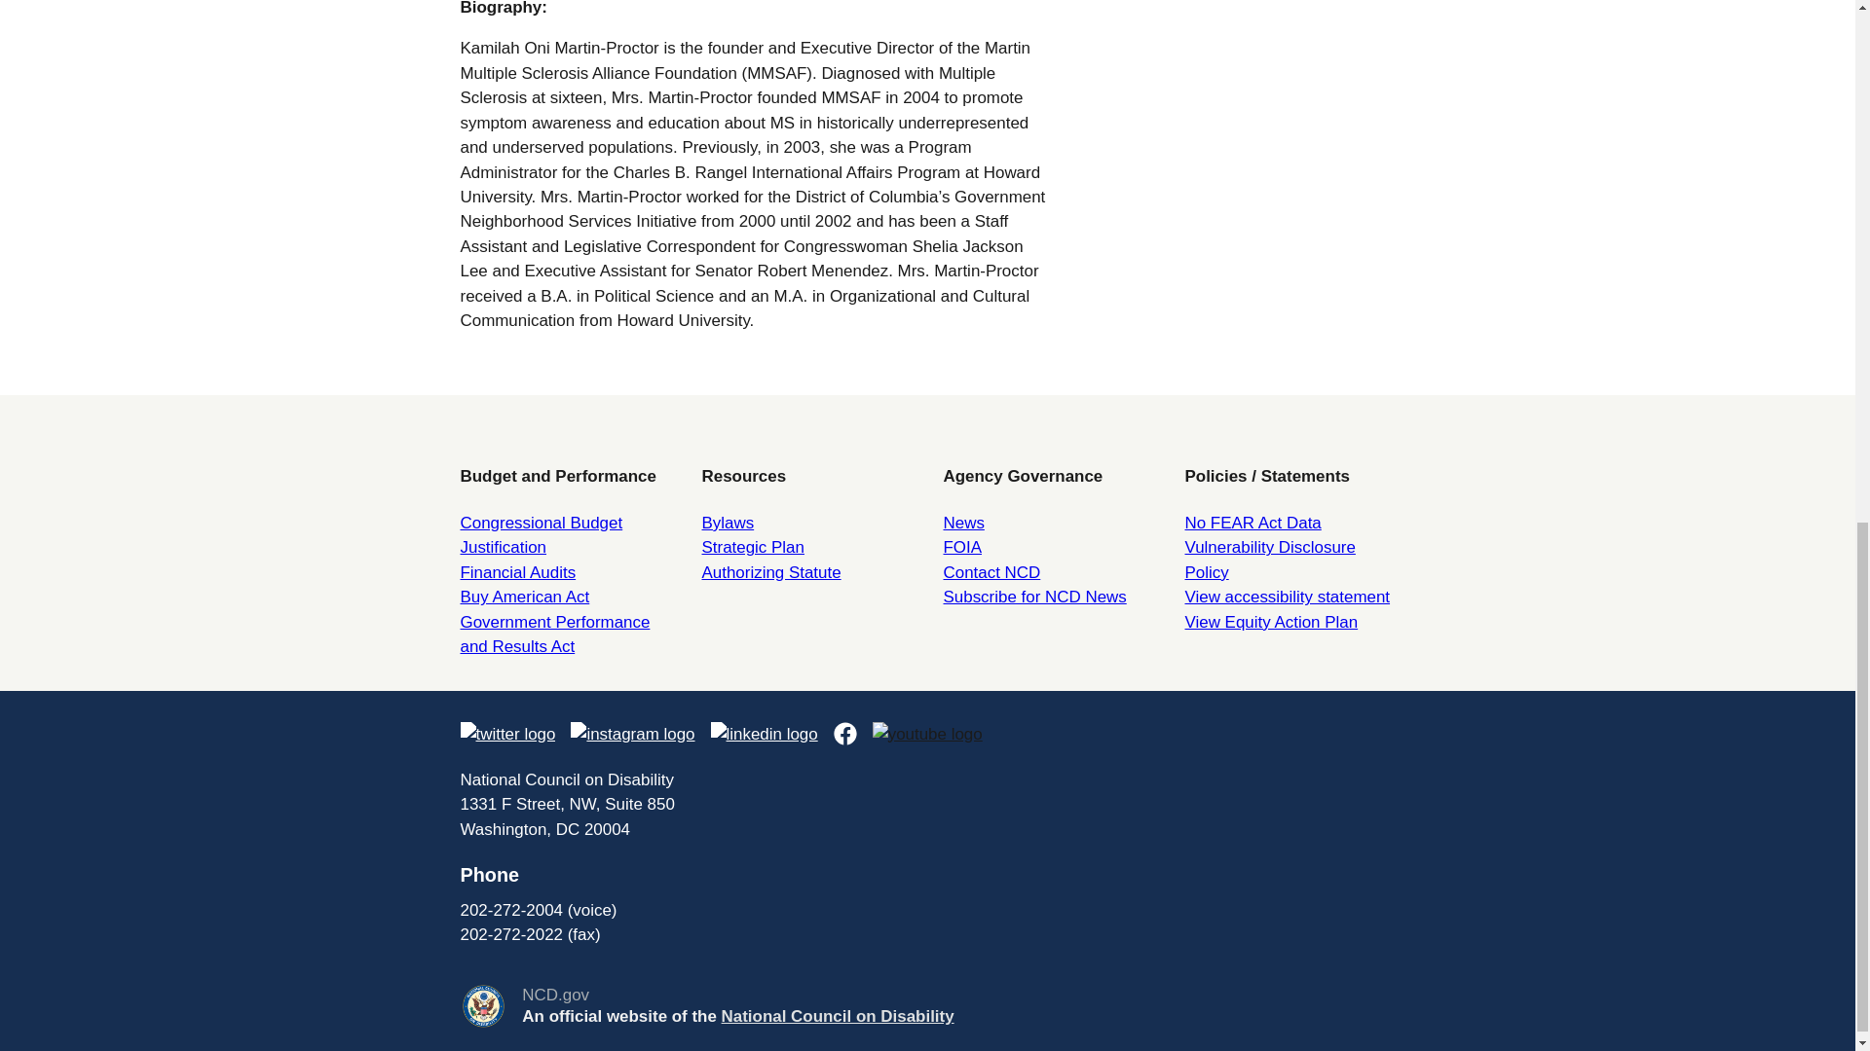 Image resolution: width=1870 pixels, height=1051 pixels. I want to click on View Equity Action Plan, so click(1270, 622).